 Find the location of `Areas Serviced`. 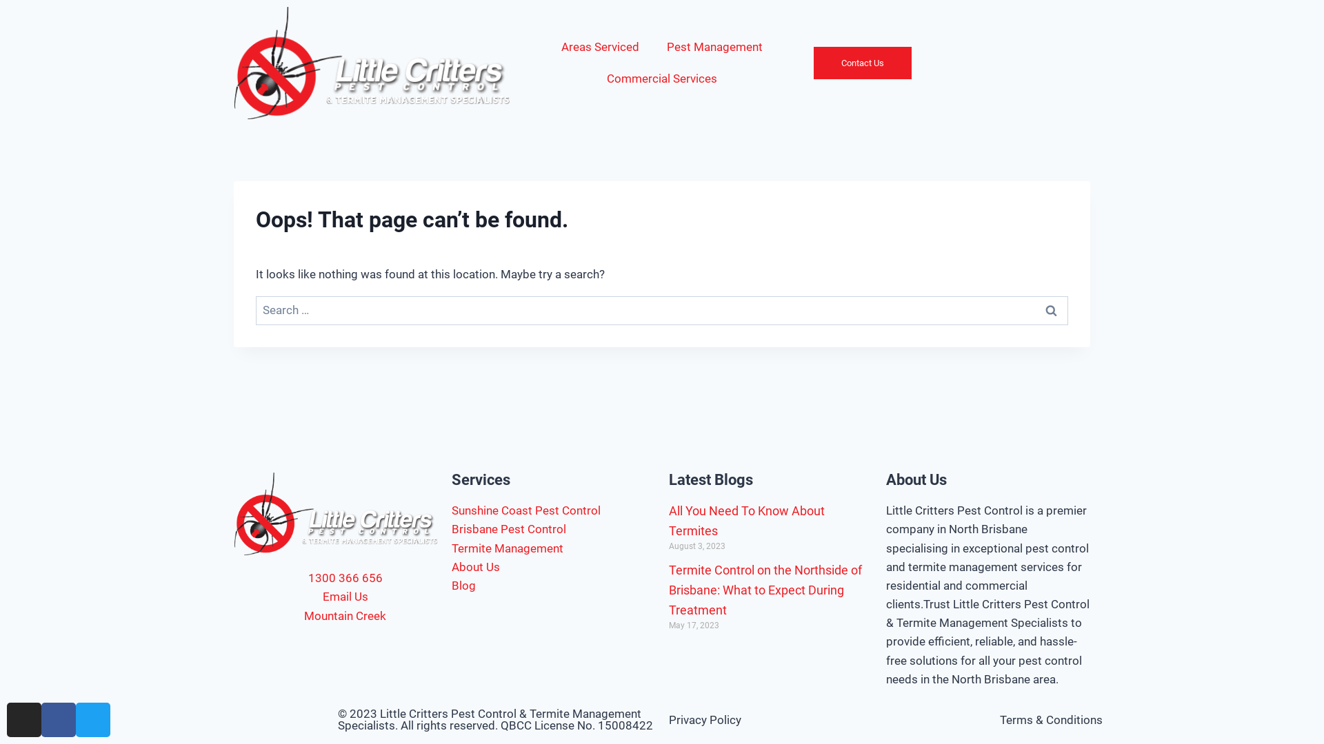

Areas Serviced is located at coordinates (600, 47).